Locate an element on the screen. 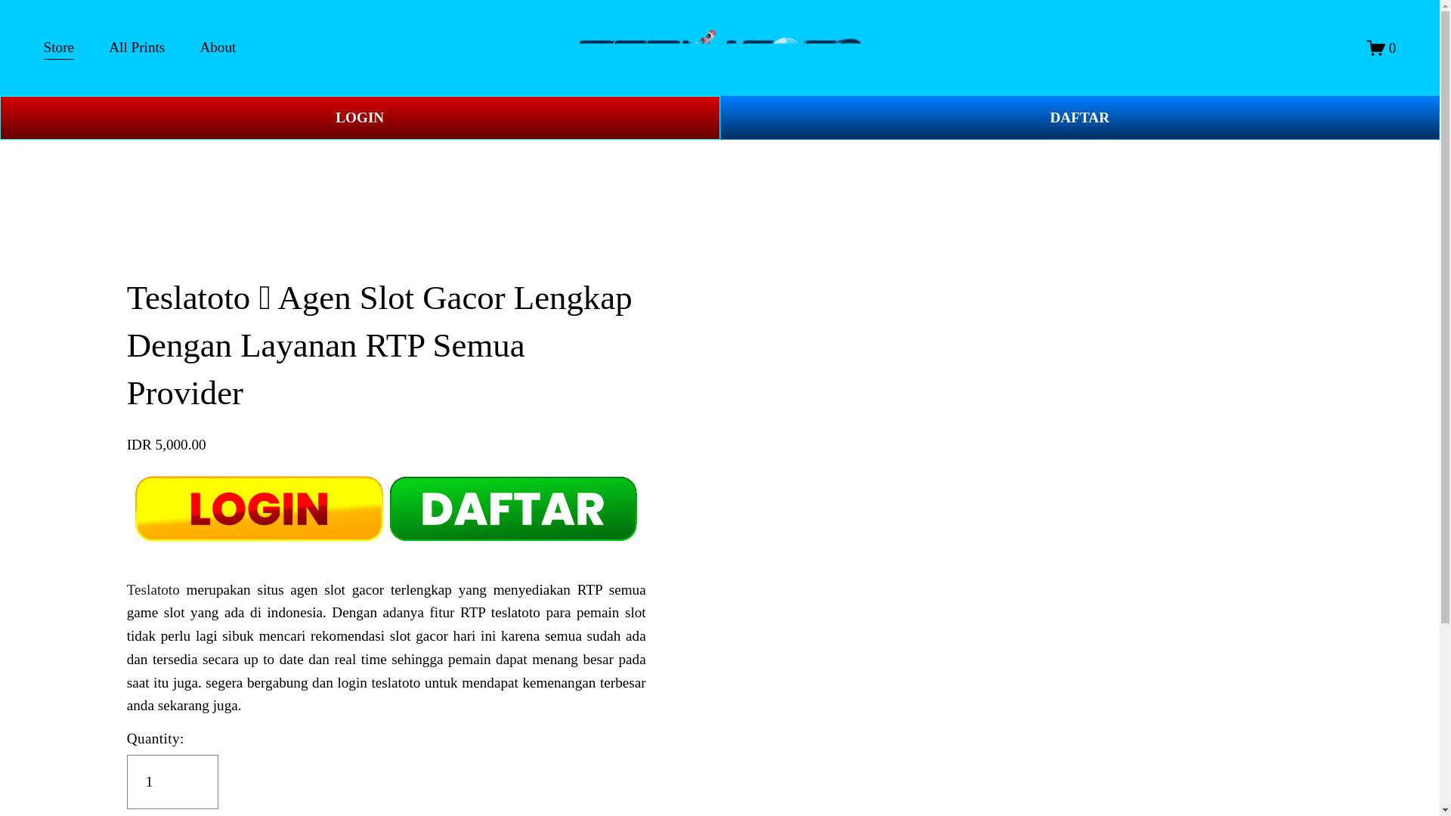  About is located at coordinates (218, 48).